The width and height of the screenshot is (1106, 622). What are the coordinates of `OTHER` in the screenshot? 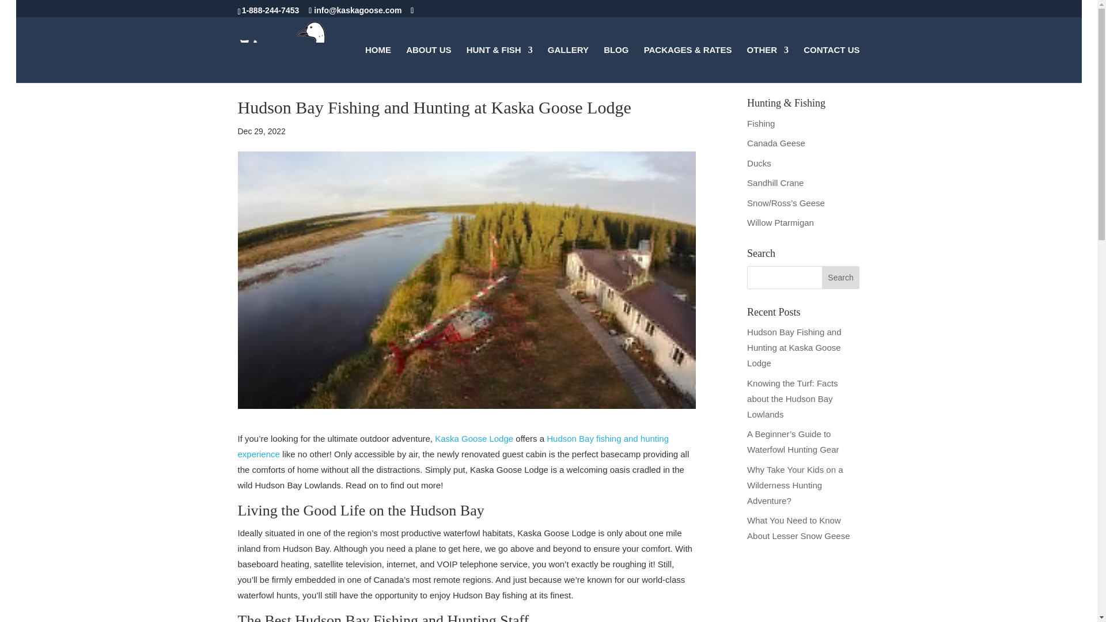 It's located at (768, 64).